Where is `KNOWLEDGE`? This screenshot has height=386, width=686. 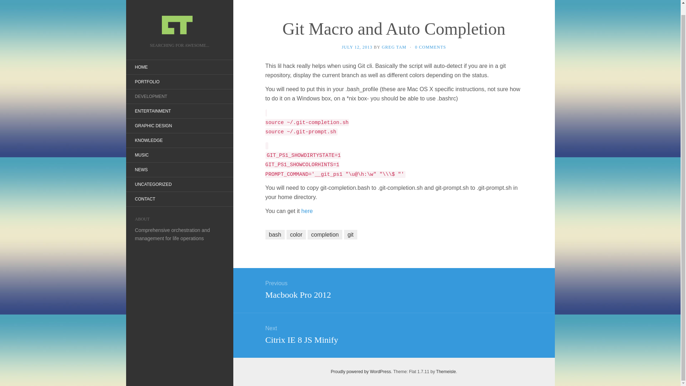 KNOWLEDGE is located at coordinates (325, 234).